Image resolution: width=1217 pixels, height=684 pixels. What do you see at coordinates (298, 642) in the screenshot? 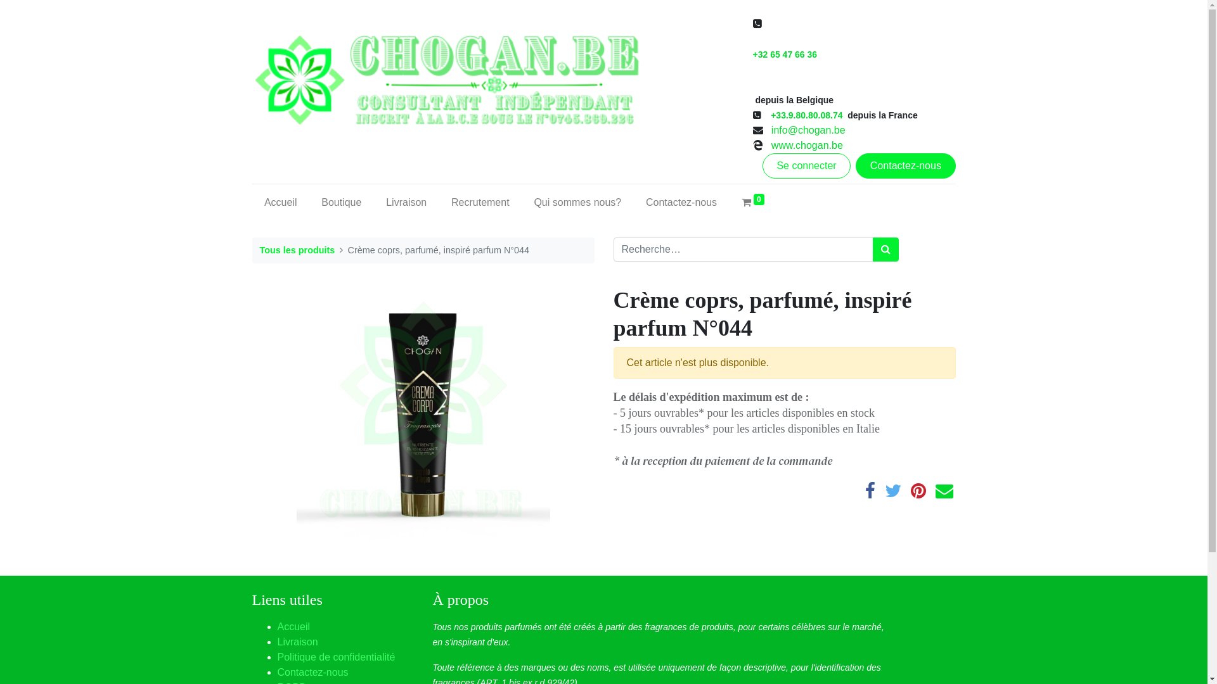
I see `Livraison` at bounding box center [298, 642].